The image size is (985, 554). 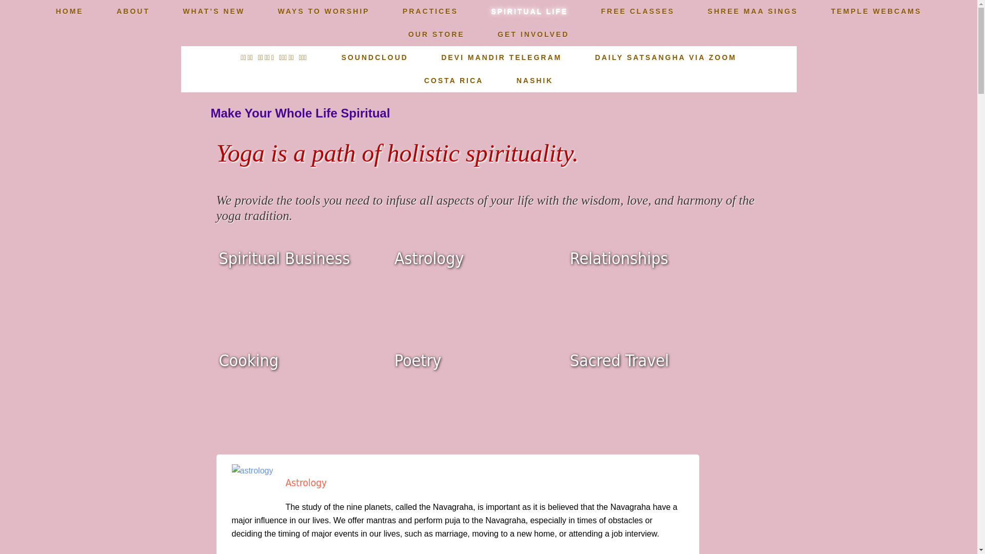 I want to click on ABOUT, so click(x=133, y=11).